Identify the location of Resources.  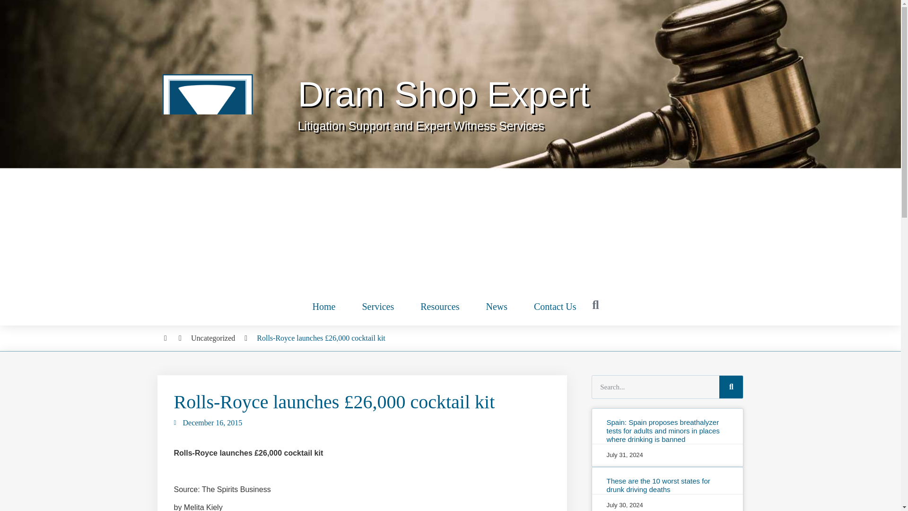
(439, 307).